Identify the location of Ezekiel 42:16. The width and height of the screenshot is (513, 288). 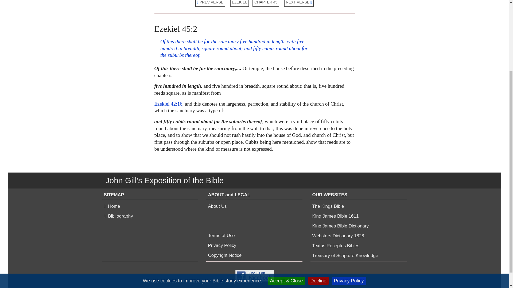
(168, 104).